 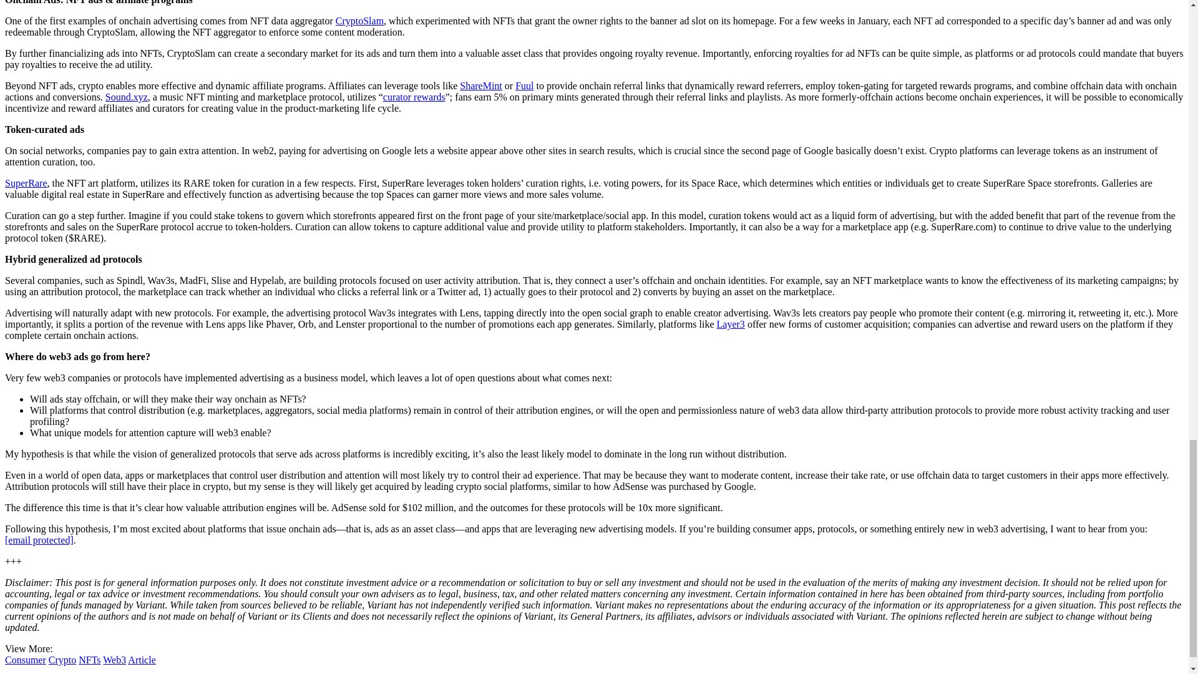 What do you see at coordinates (142, 659) in the screenshot?
I see `Article` at bounding box center [142, 659].